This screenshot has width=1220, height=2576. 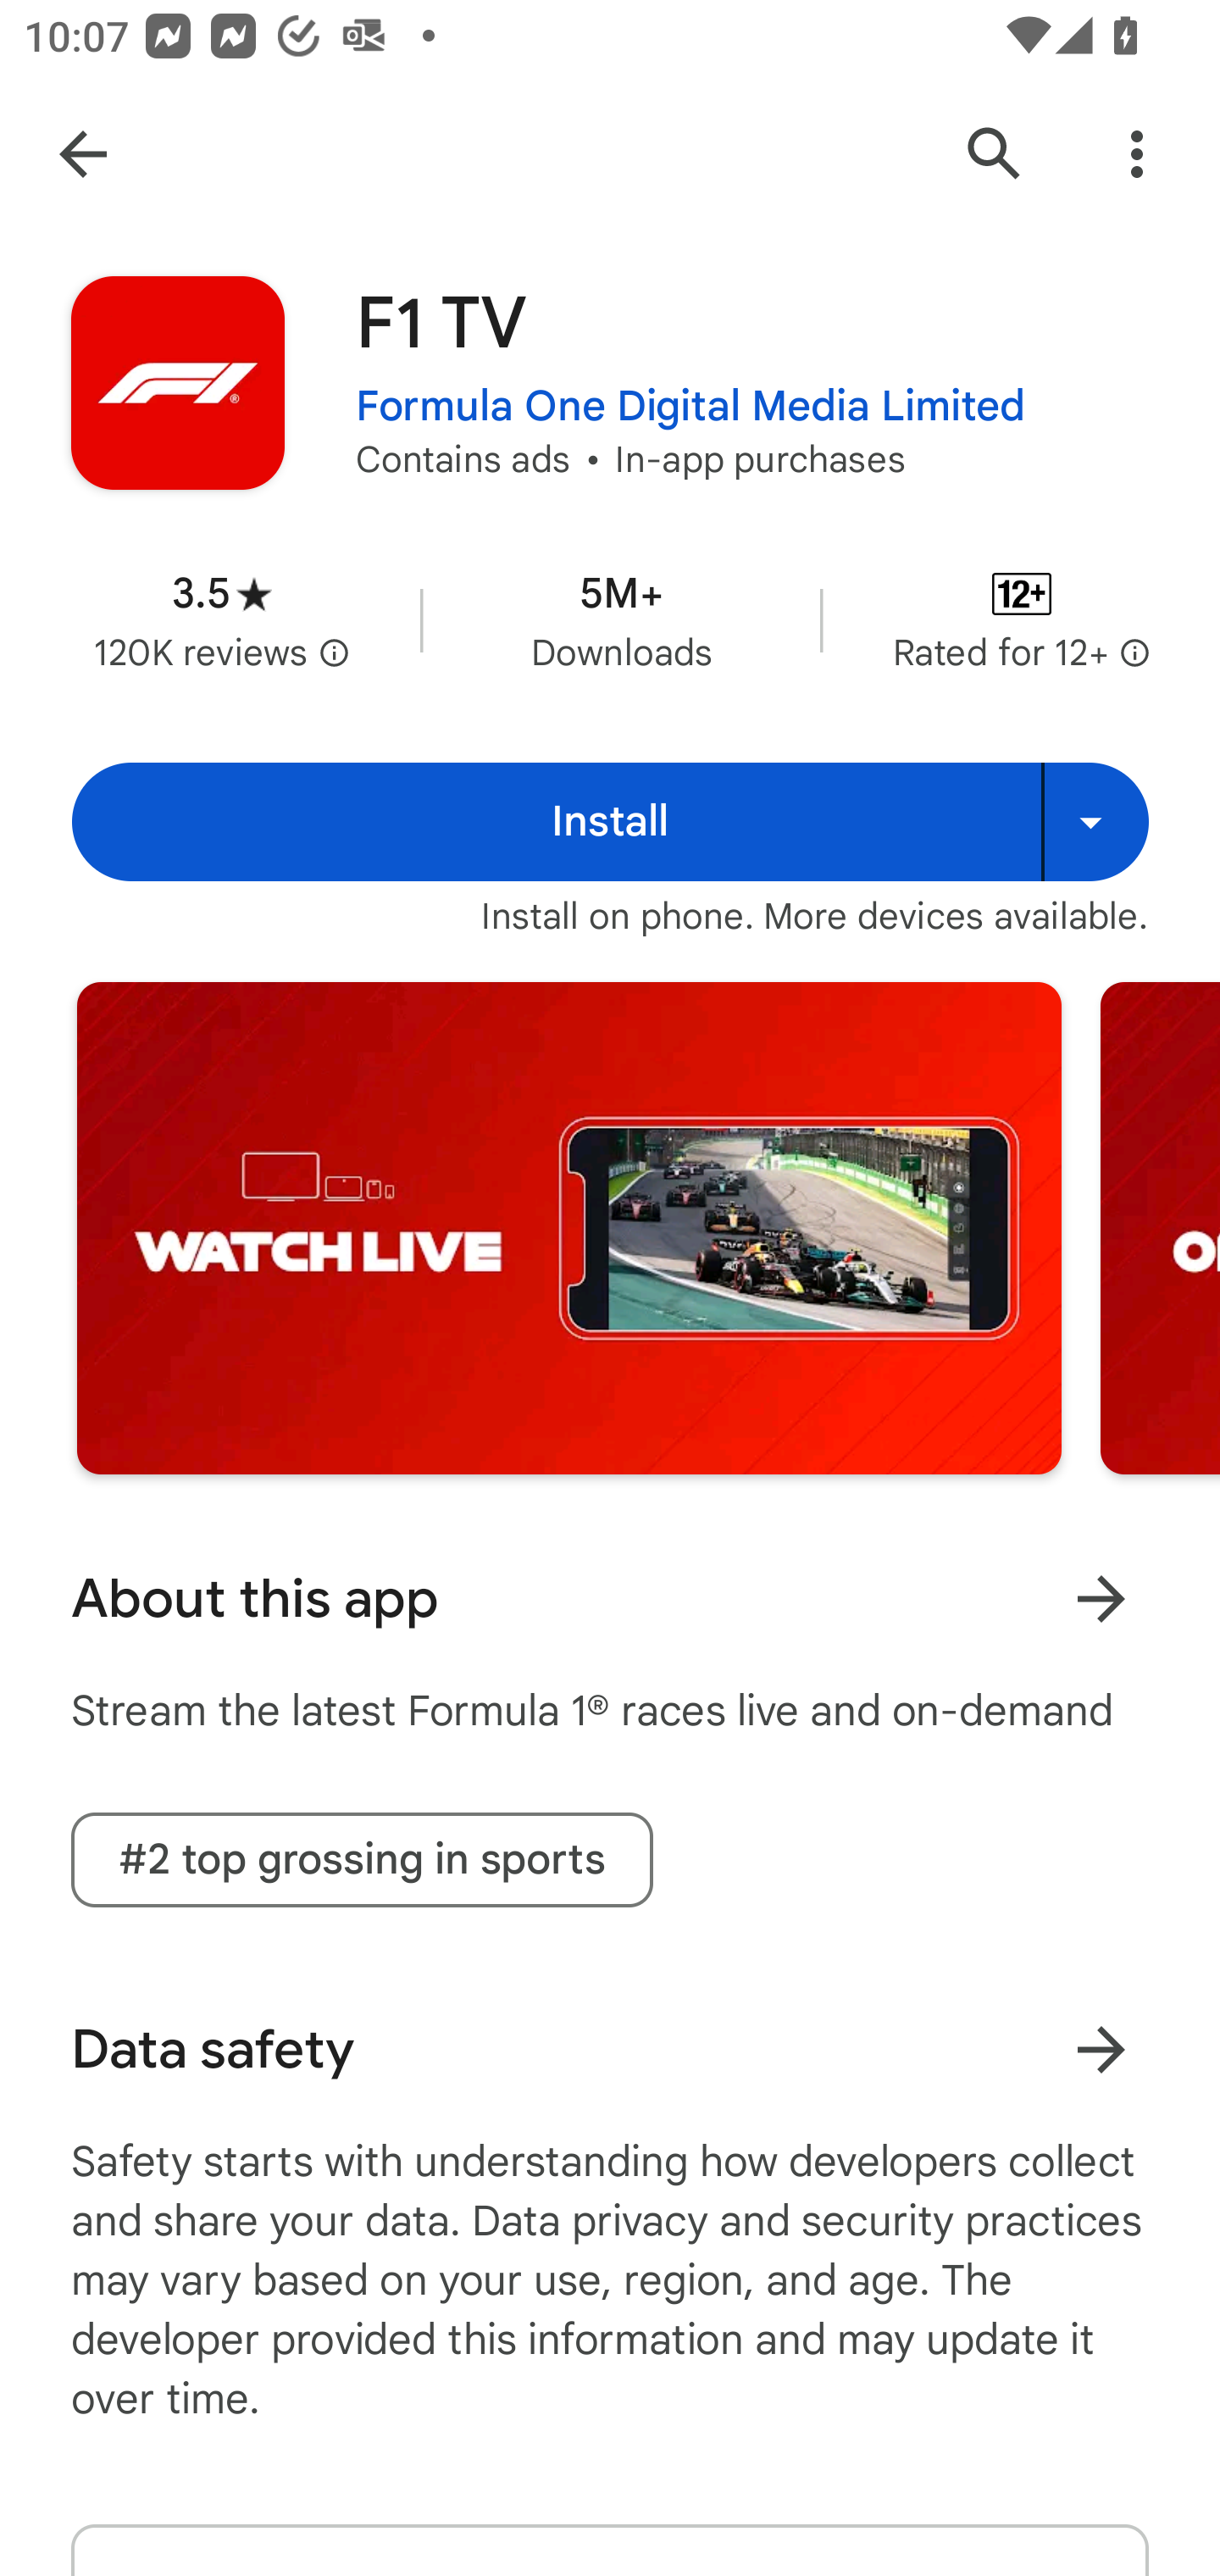 What do you see at coordinates (1022, 620) in the screenshot?
I see `Content rating Rated for 12+` at bounding box center [1022, 620].